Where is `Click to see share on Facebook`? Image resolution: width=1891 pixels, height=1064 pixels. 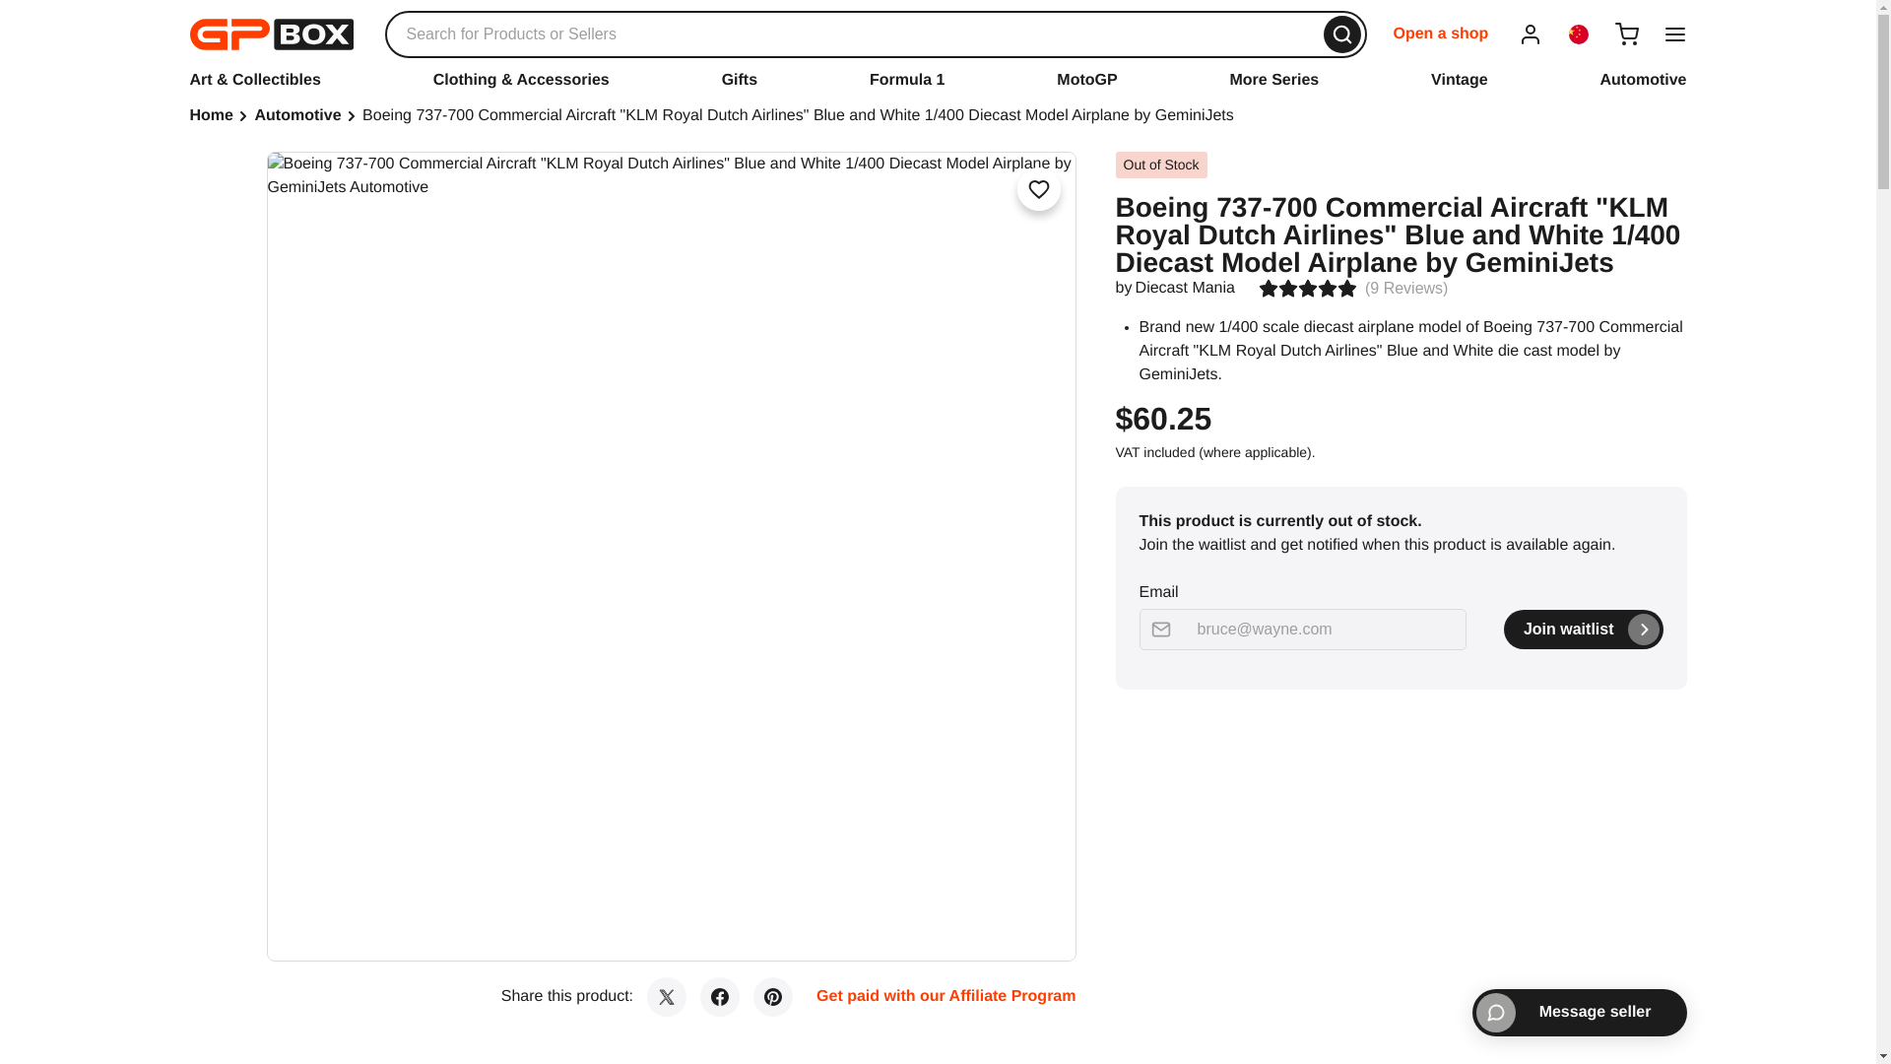
Click to see share on Facebook is located at coordinates (719, 997).